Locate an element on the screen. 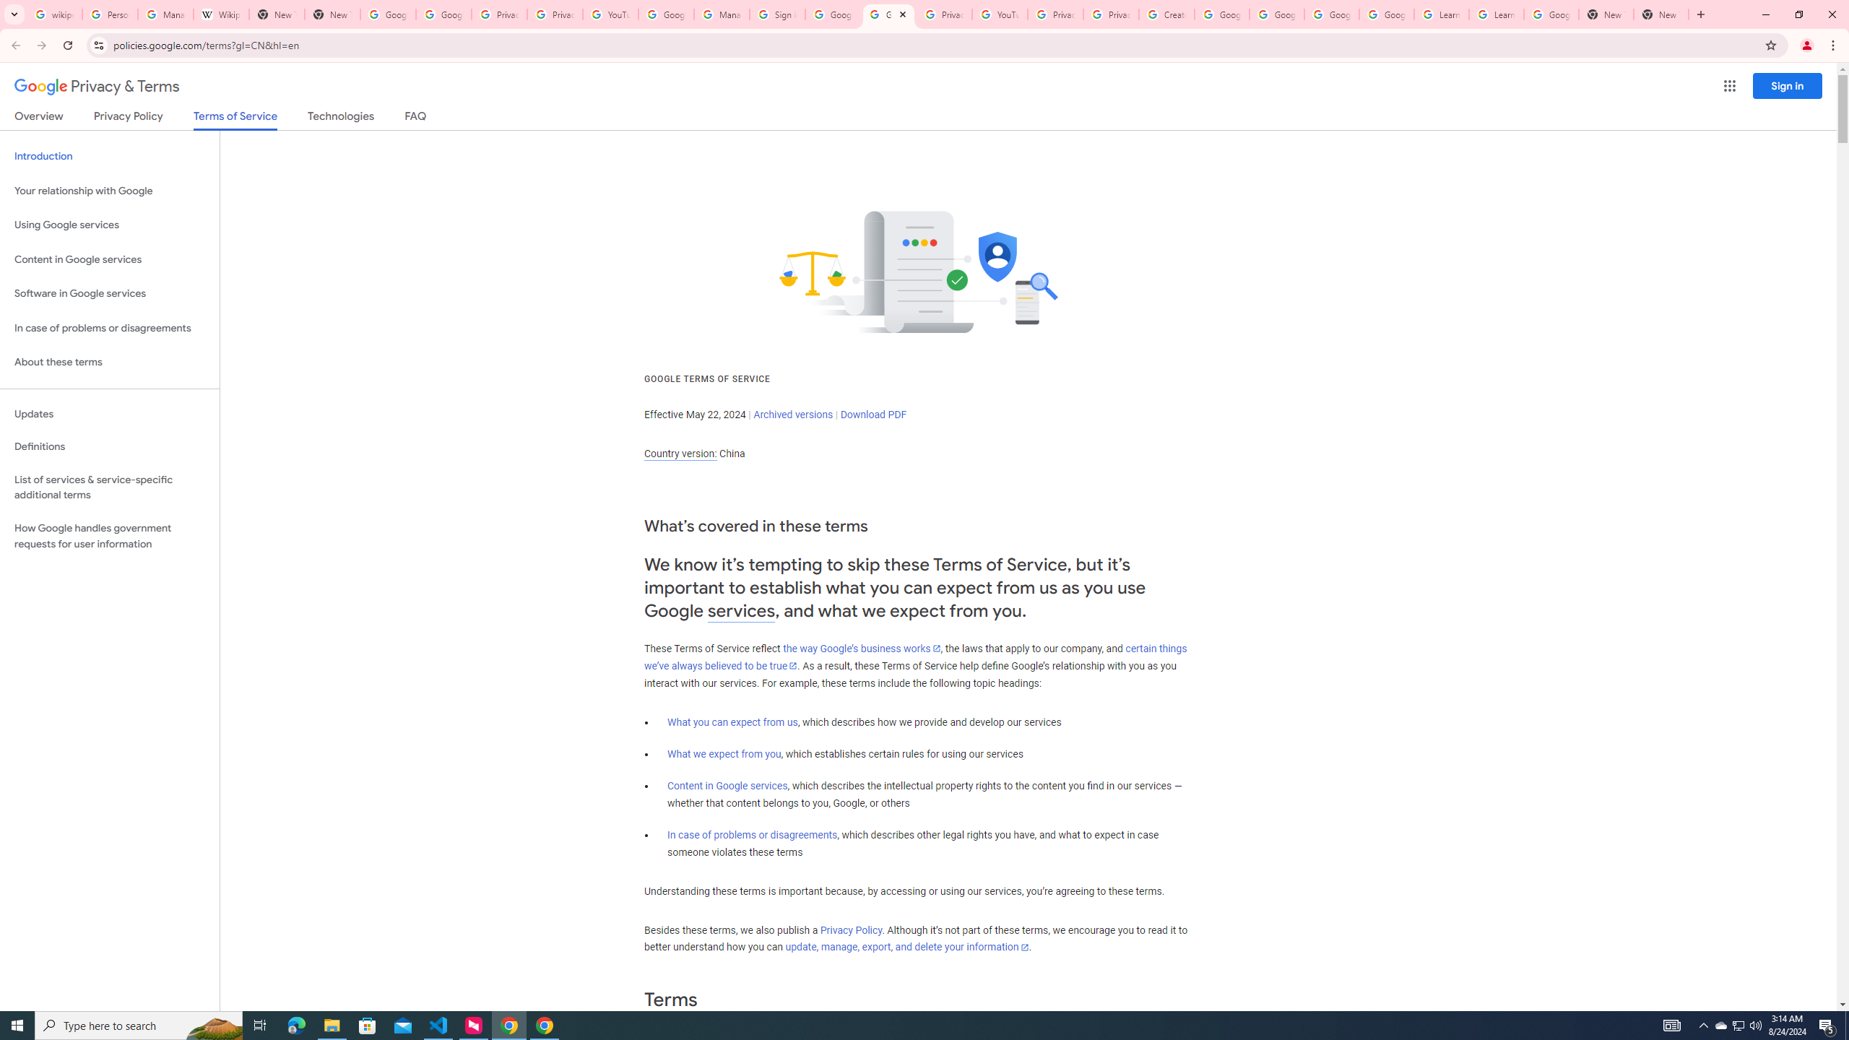 The image size is (1849, 1040). Google Account Help is located at coordinates (1222, 14).